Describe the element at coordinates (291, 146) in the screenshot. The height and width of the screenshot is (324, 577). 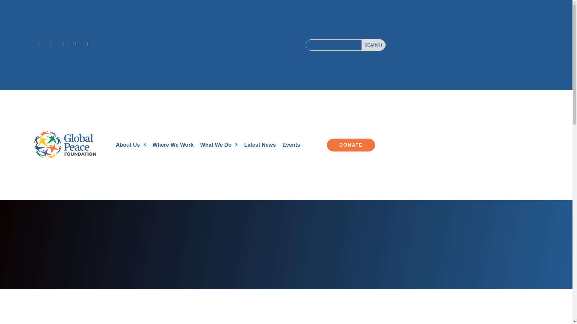
I see `Events` at that location.